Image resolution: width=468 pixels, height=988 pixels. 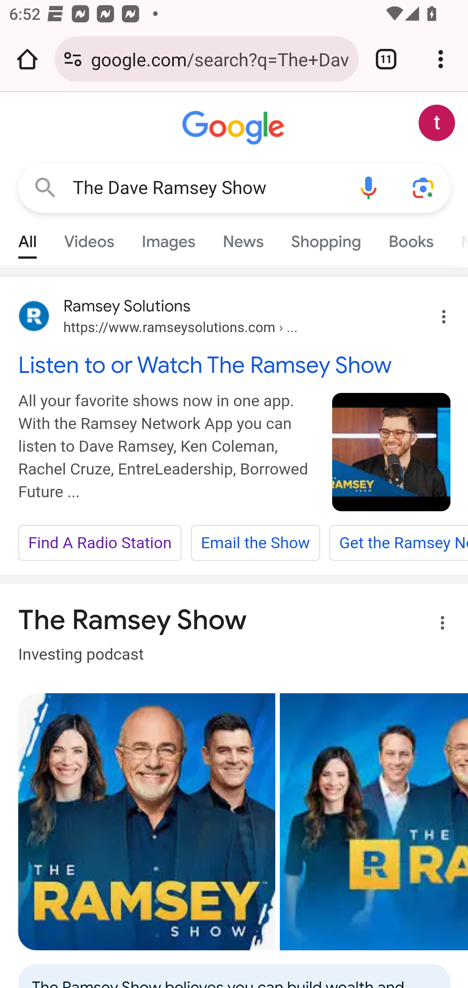 What do you see at coordinates (392, 452) in the screenshot?
I see `the-ramsey-show` at bounding box center [392, 452].